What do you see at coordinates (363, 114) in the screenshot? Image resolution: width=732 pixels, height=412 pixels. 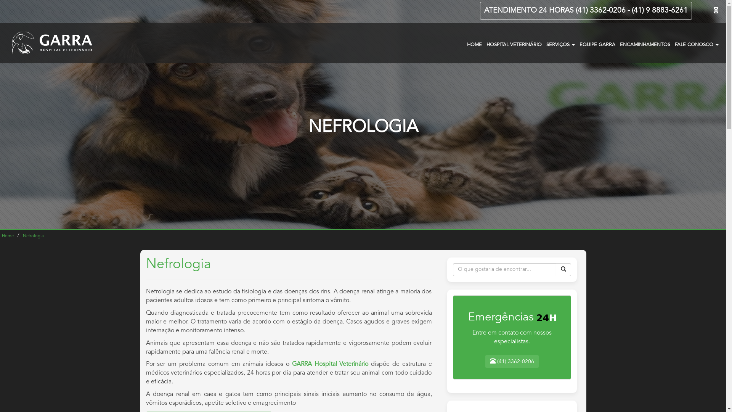 I see `Nefrologia` at bounding box center [363, 114].